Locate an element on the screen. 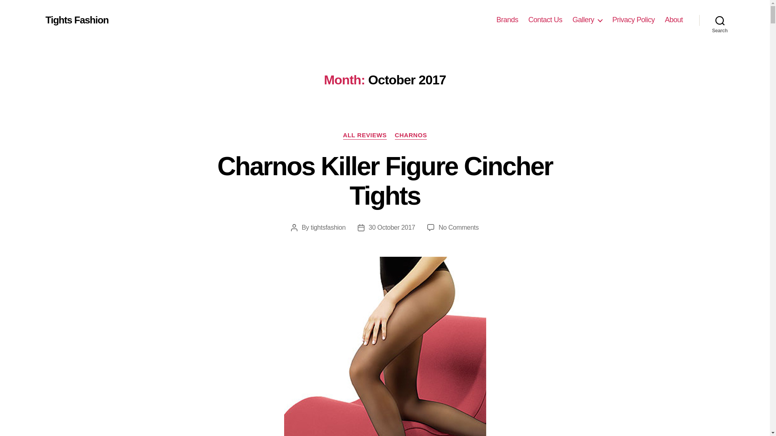 The height and width of the screenshot is (436, 776). Brands is located at coordinates (507, 20).